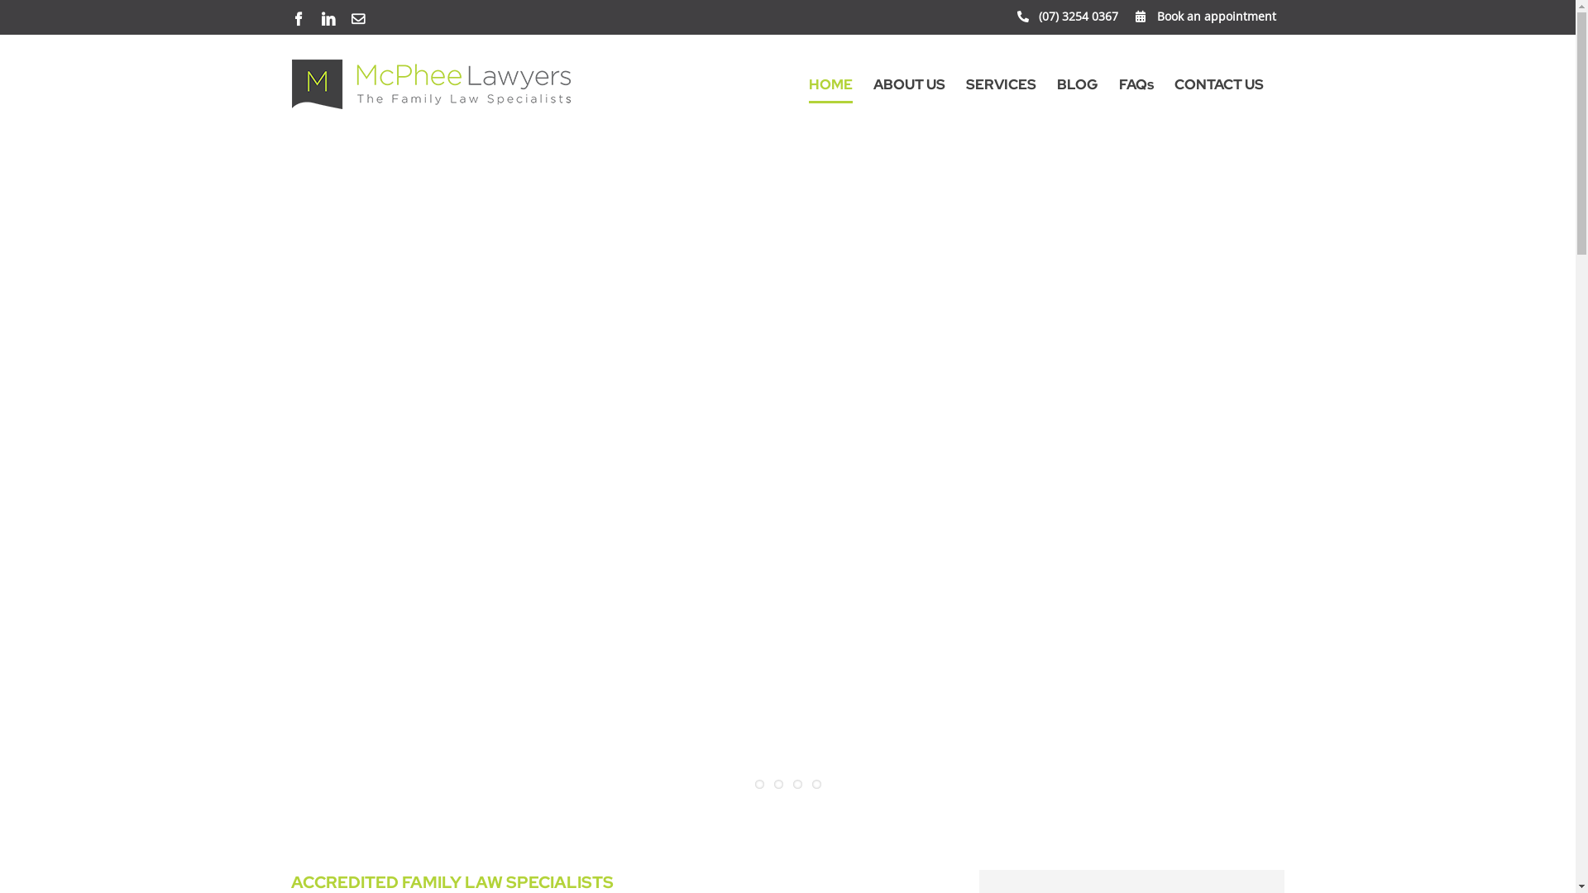 This screenshot has height=893, width=1588. What do you see at coordinates (1219, 84) in the screenshot?
I see `CONTACT US` at bounding box center [1219, 84].